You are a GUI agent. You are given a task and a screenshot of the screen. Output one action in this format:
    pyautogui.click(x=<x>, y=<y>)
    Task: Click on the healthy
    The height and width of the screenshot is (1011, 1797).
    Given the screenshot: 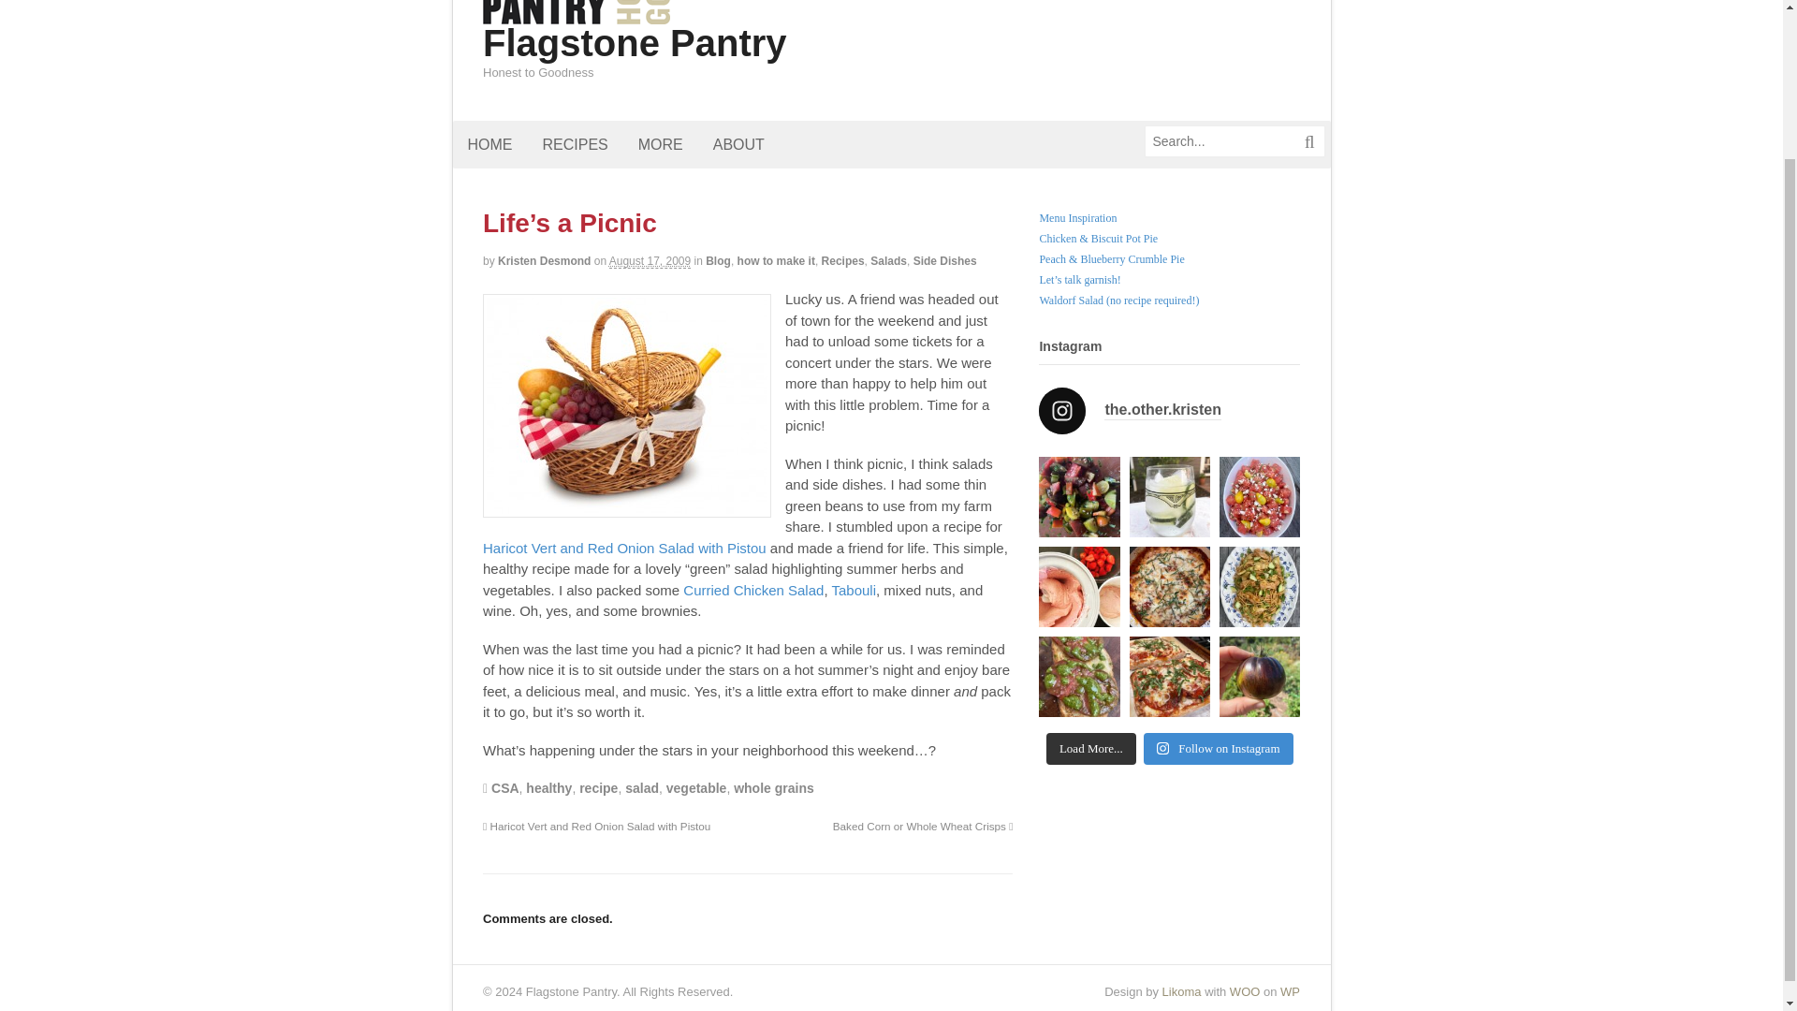 What is the action you would take?
    pyautogui.click(x=548, y=787)
    